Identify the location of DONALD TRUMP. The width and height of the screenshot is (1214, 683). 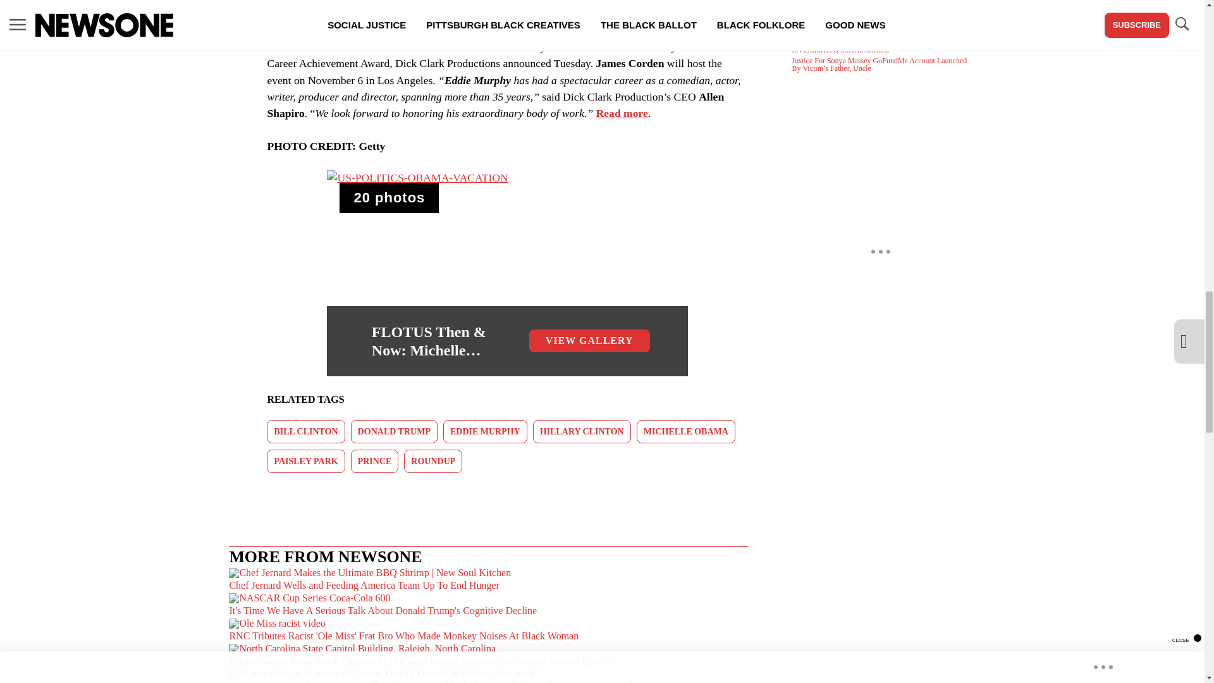
(393, 431).